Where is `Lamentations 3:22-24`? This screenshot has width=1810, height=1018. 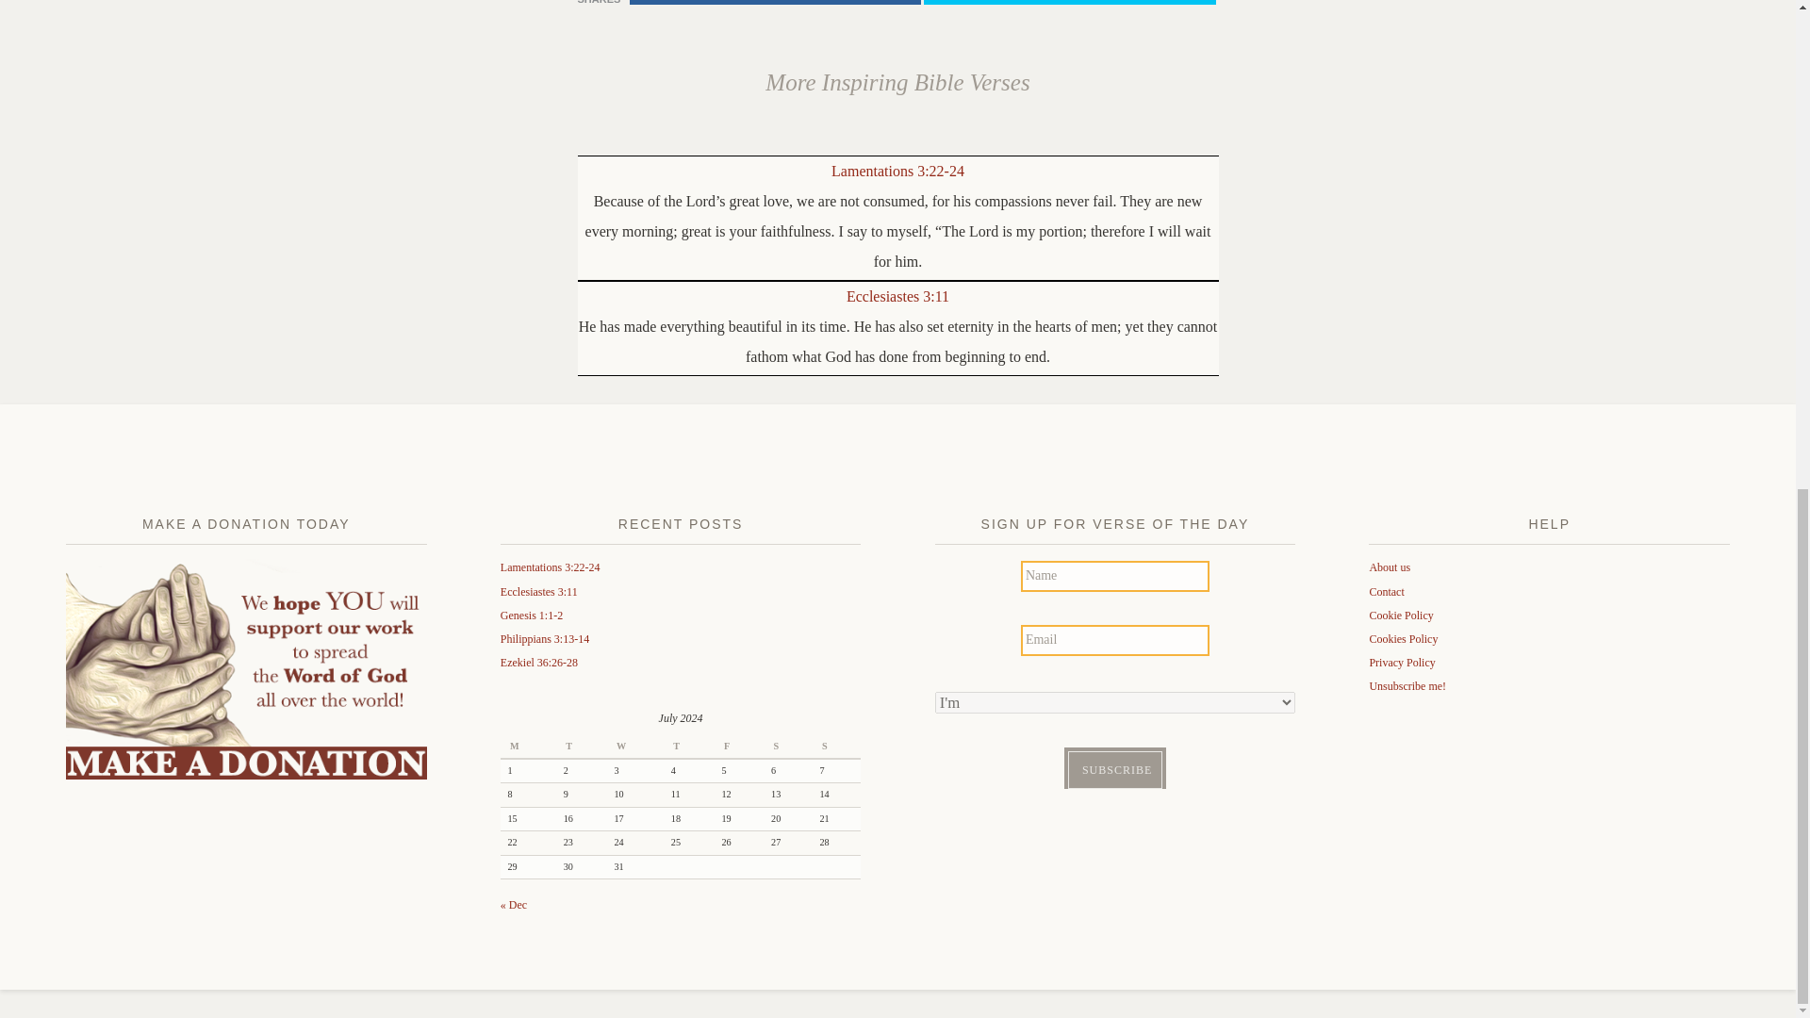 Lamentations 3:22-24 is located at coordinates (897, 171).